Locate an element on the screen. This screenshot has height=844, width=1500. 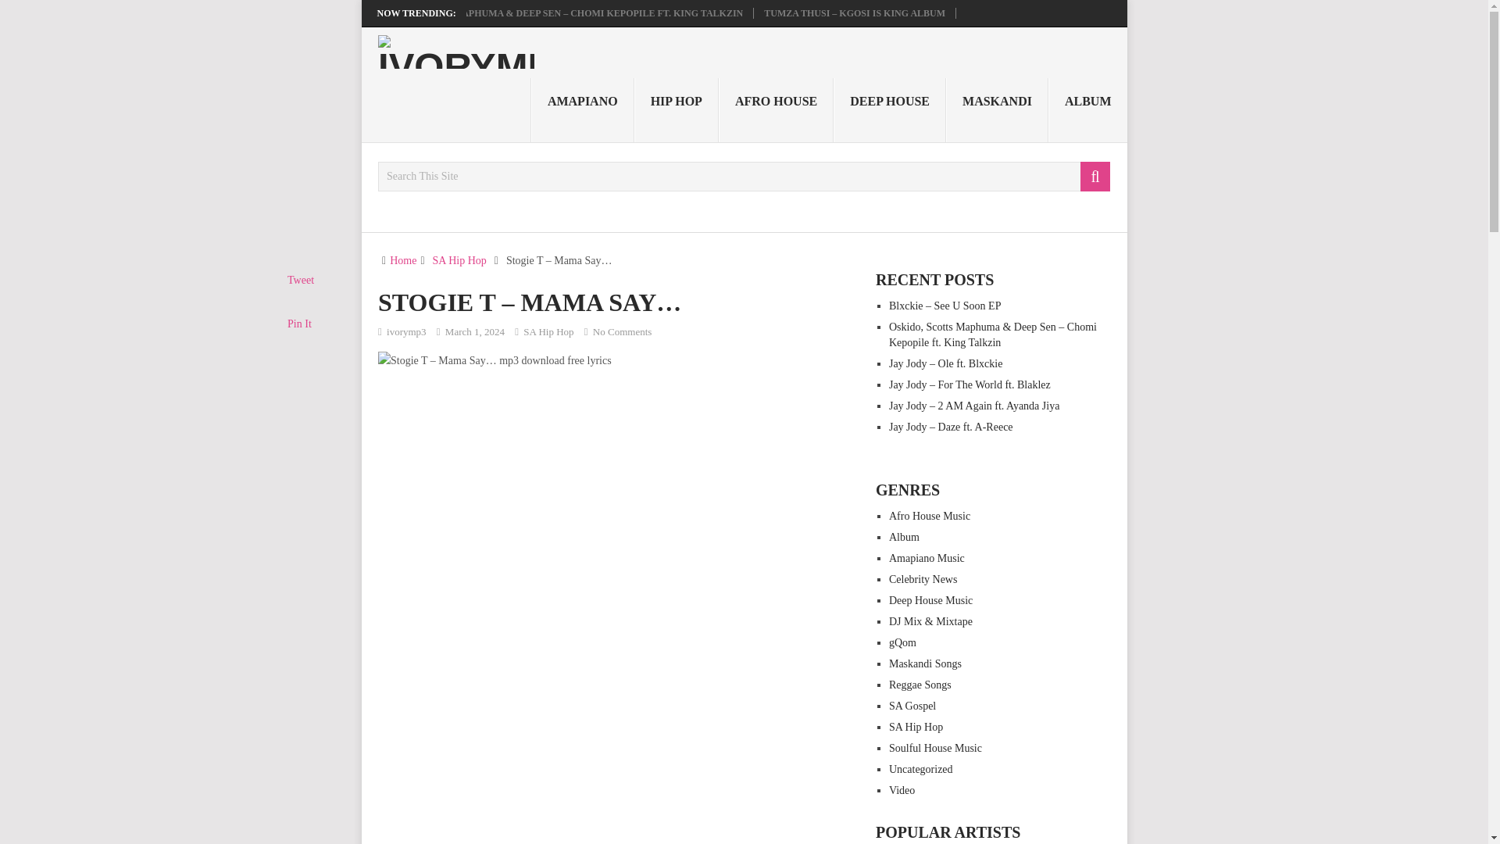
Pin It is located at coordinates (300, 324).